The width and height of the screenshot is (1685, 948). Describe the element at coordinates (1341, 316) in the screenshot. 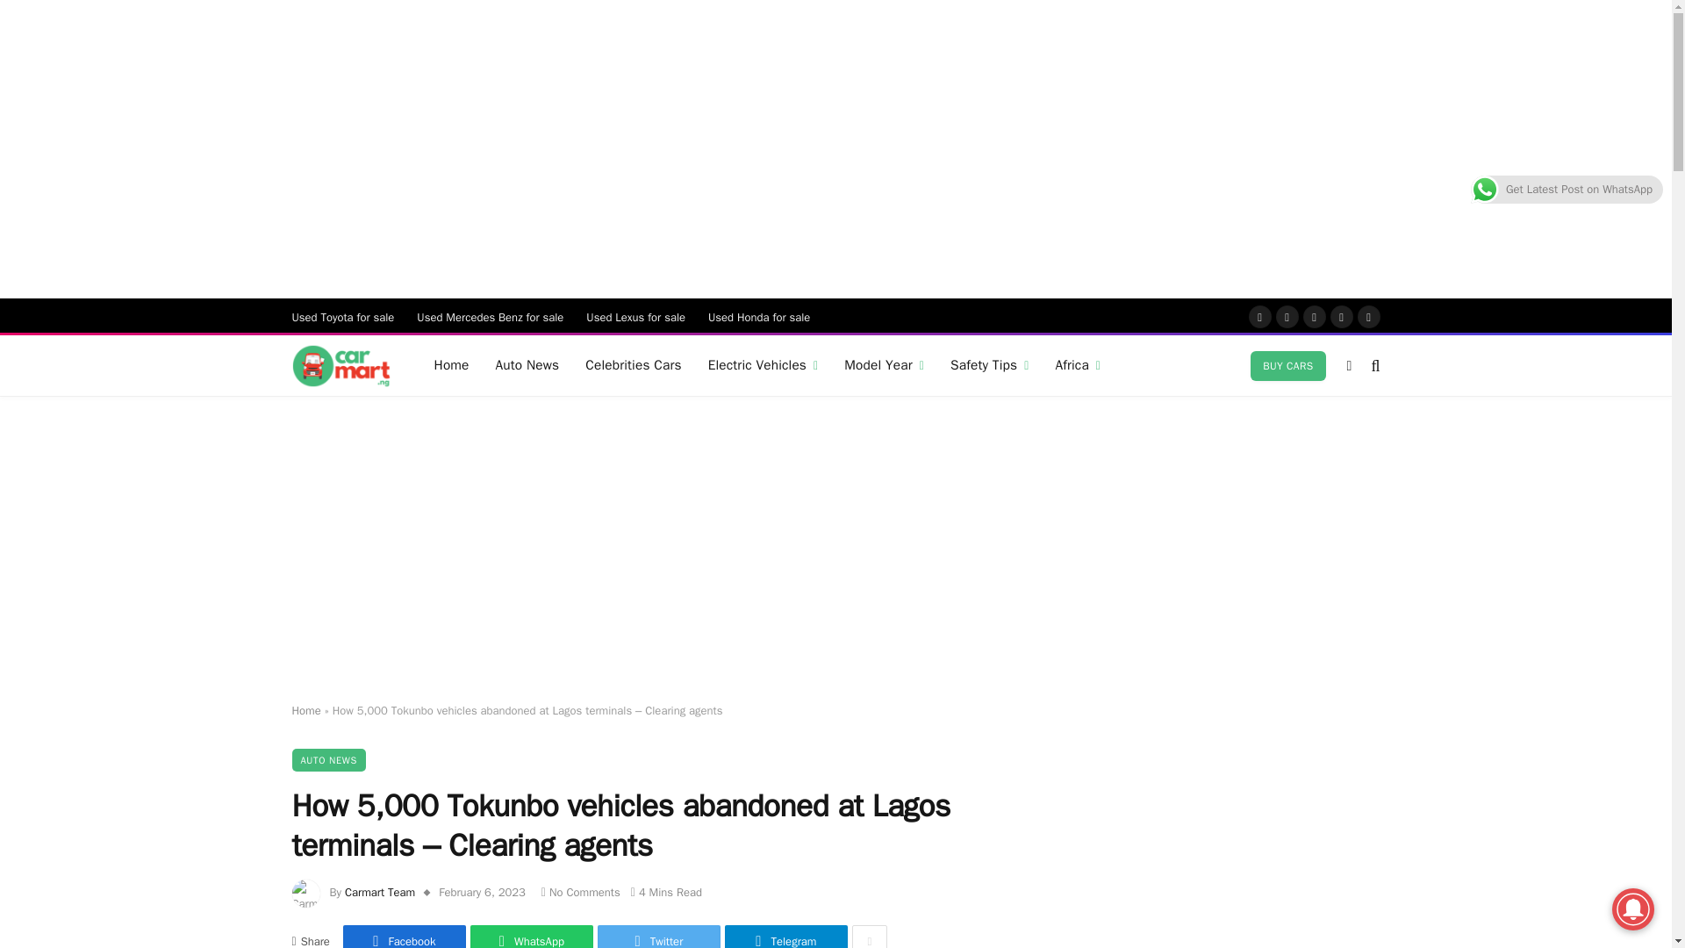

I see `Pinterest` at that location.